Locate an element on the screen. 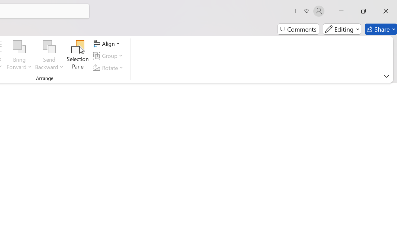 Image resolution: width=397 pixels, height=248 pixels. Ribbon Display Options is located at coordinates (386, 76).